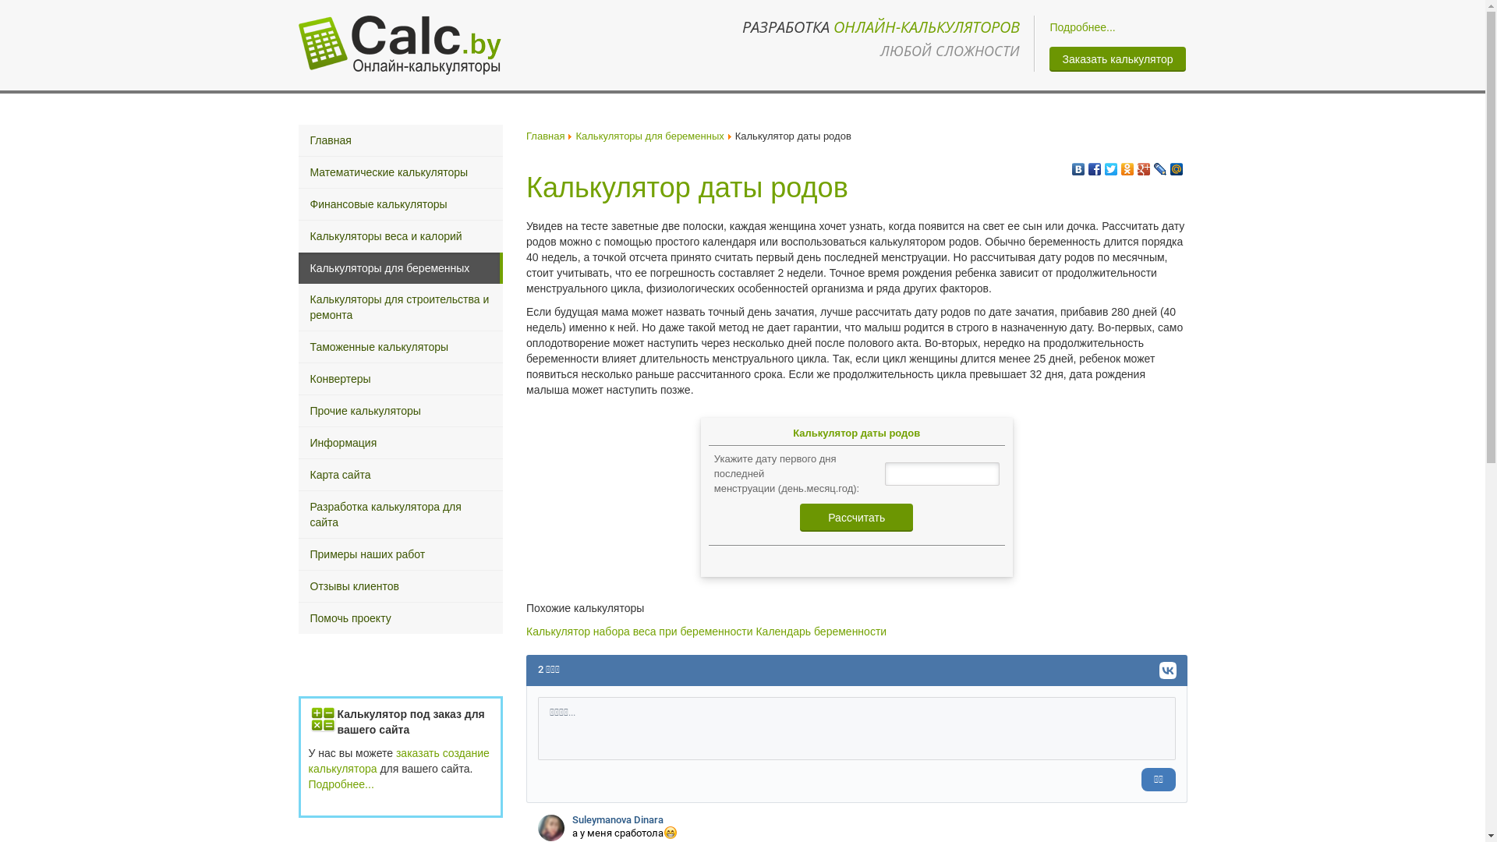  I want to click on Twitter, so click(1110, 165).